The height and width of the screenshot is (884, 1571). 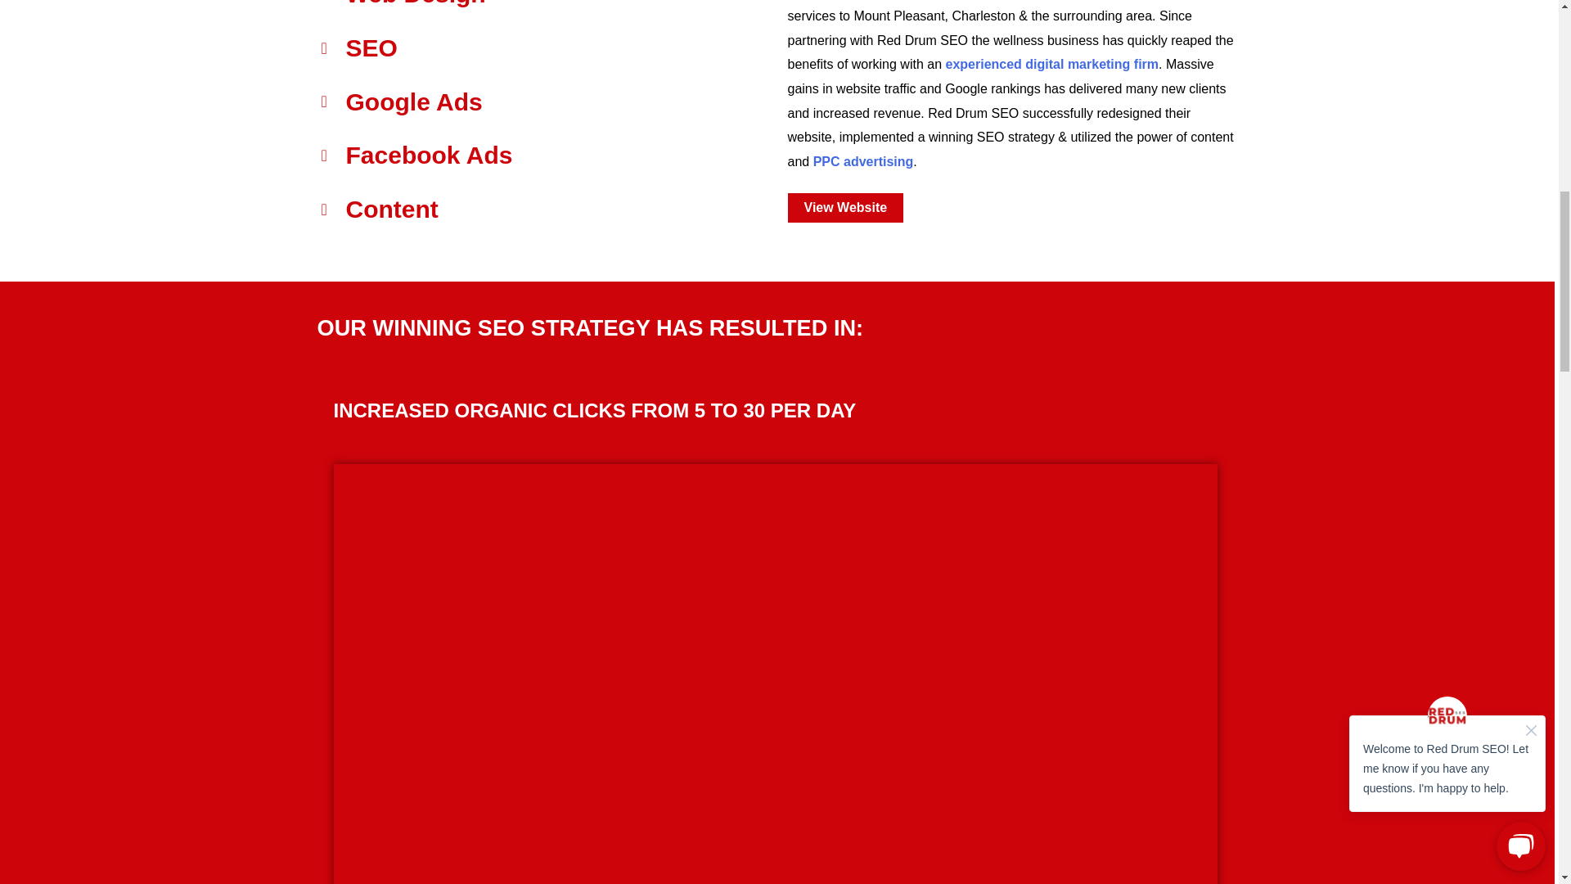 I want to click on Web Design, so click(x=545, y=8).